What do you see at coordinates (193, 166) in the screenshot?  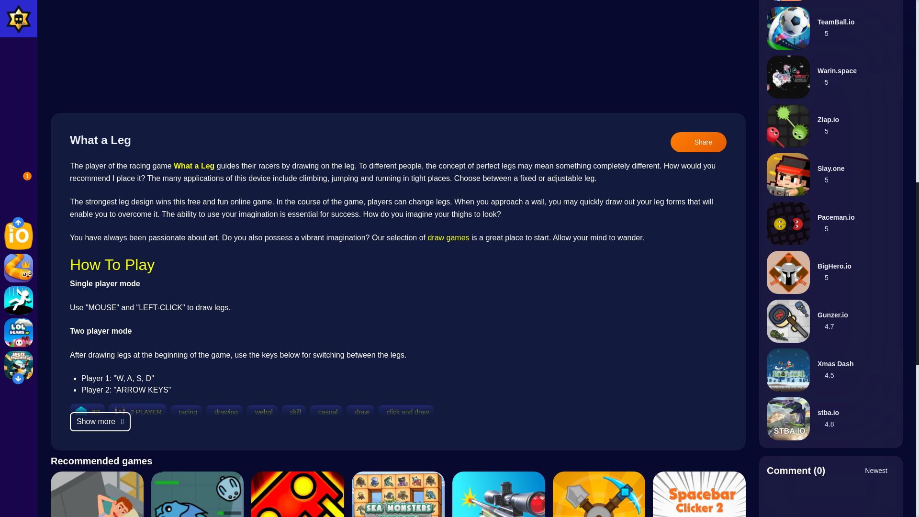 I see `What a Leg` at bounding box center [193, 166].